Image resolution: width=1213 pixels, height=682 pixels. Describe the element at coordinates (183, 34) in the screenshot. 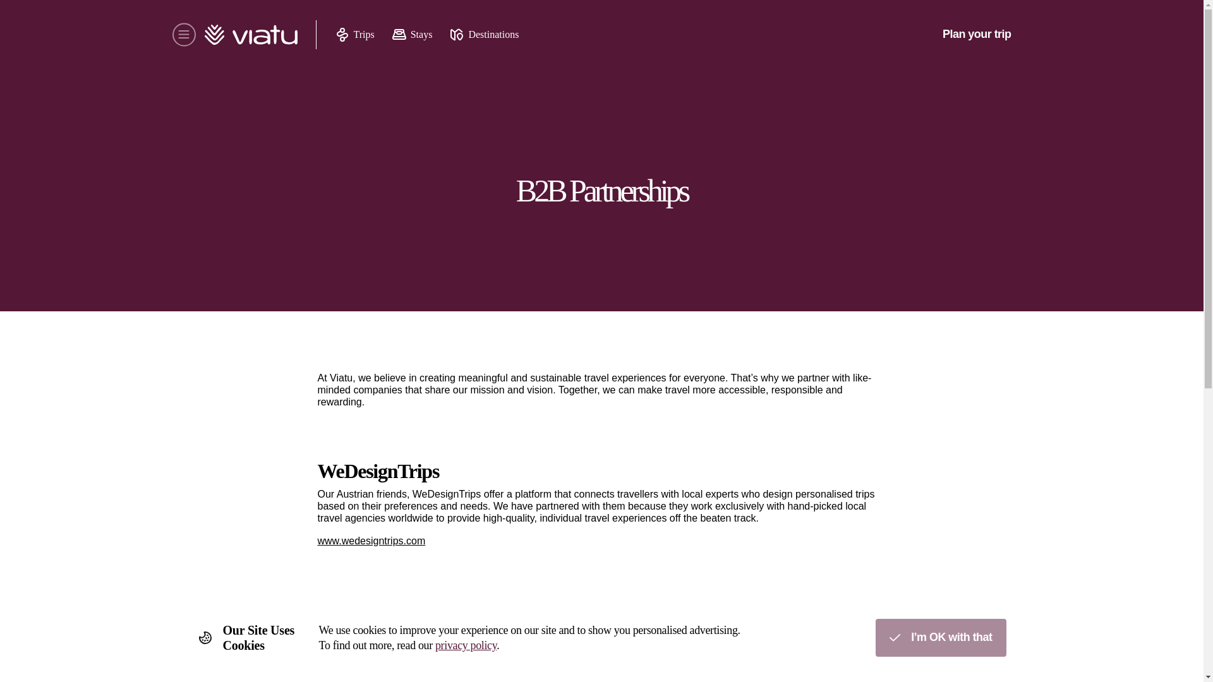

I see `Menu` at that location.